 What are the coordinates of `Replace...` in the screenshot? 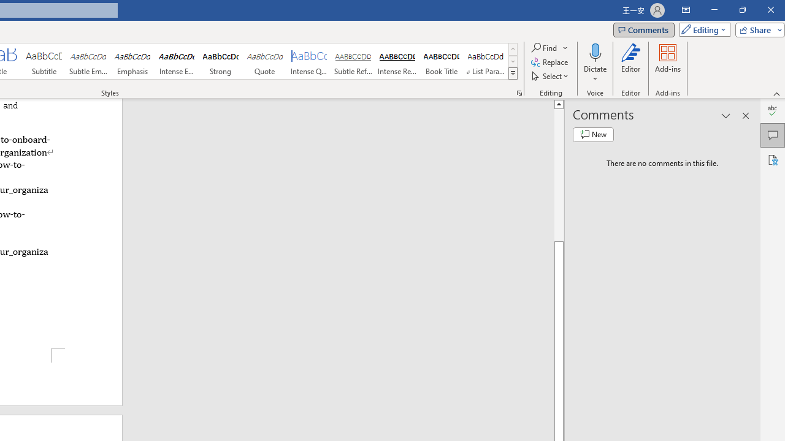 It's located at (551, 62).